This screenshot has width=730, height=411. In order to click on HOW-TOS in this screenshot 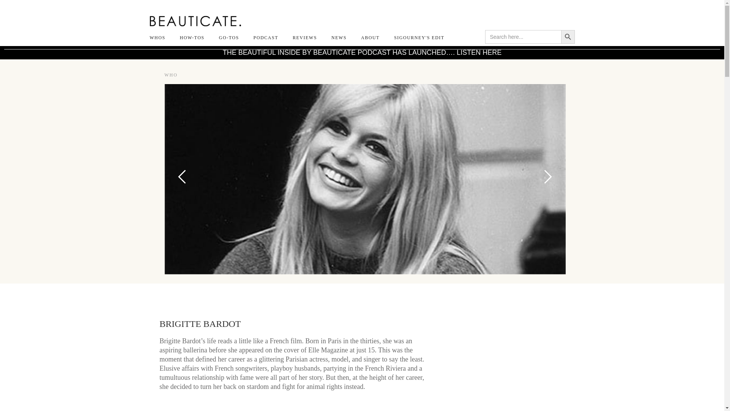, I will do `click(192, 37)`.